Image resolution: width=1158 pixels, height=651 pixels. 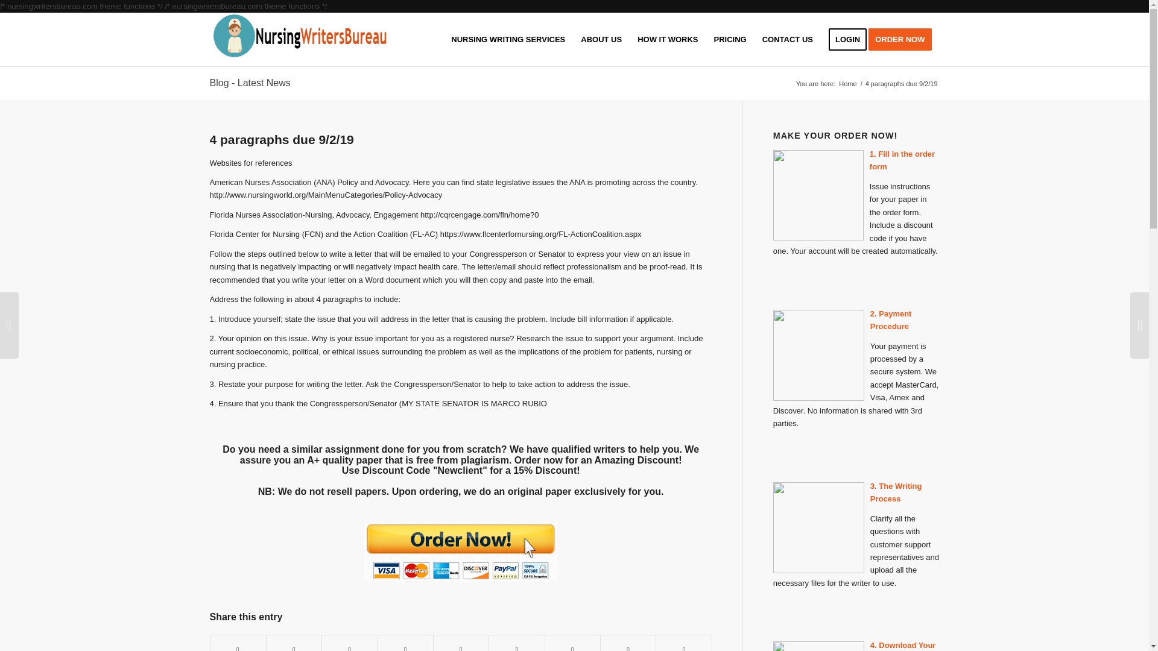 I want to click on NURSING WRITING SERVICES, so click(x=508, y=40).